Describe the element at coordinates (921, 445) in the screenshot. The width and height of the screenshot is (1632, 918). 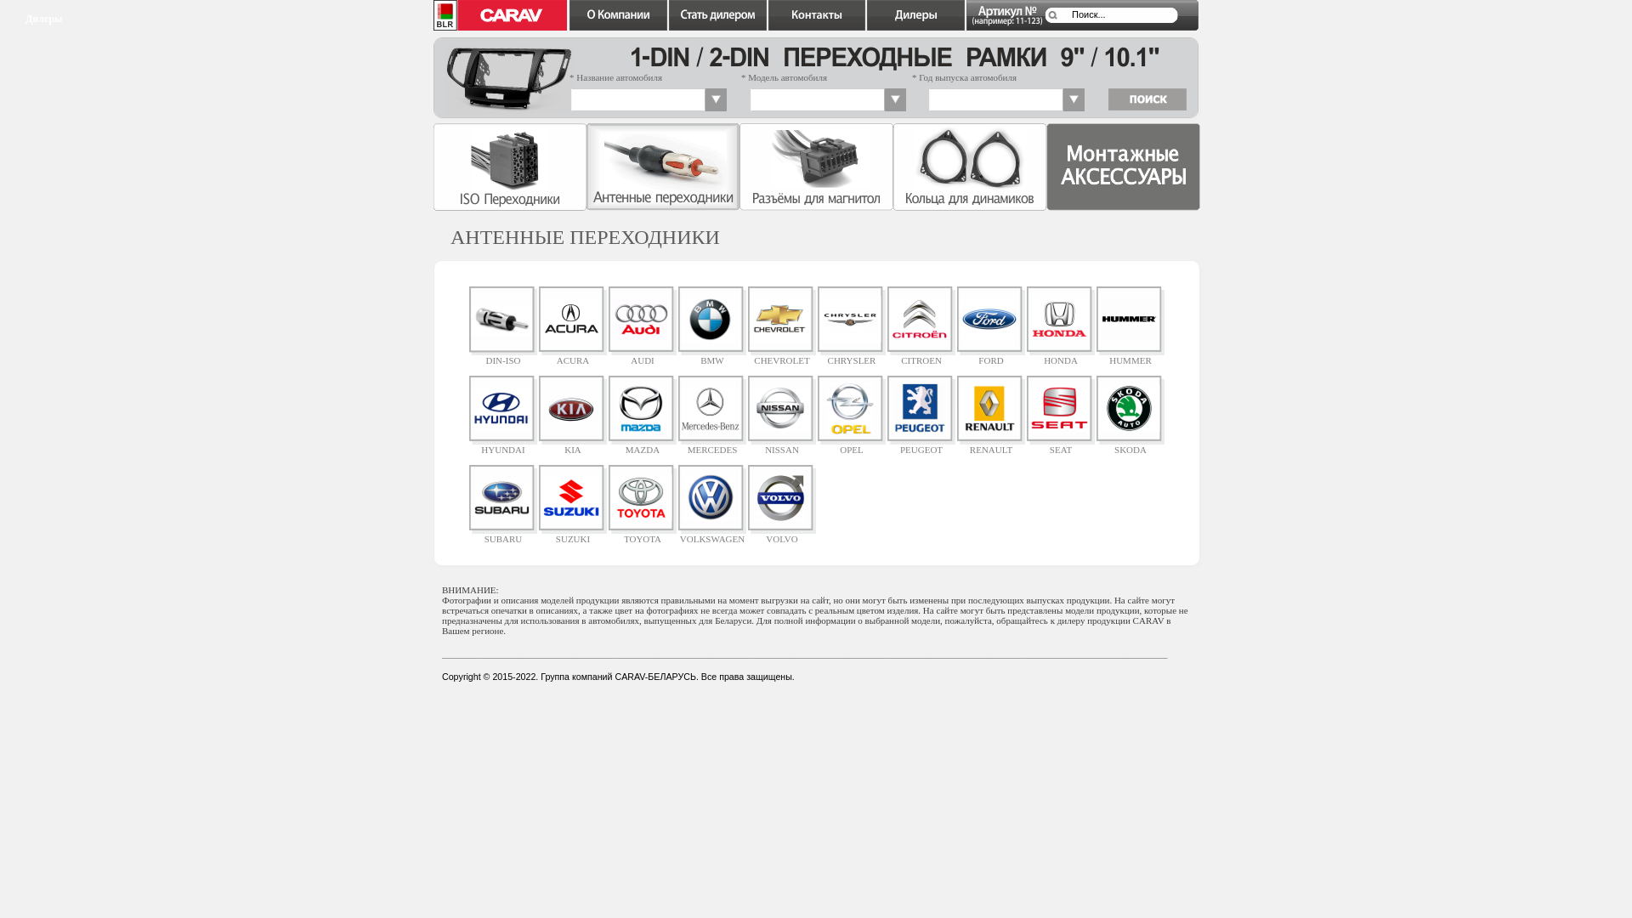
I see `PEUGEOT` at that location.